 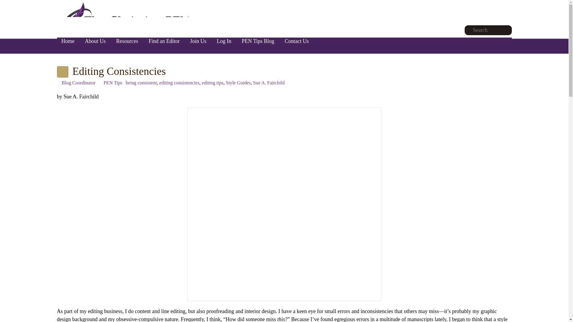 I want to click on About Us, so click(x=95, y=41).